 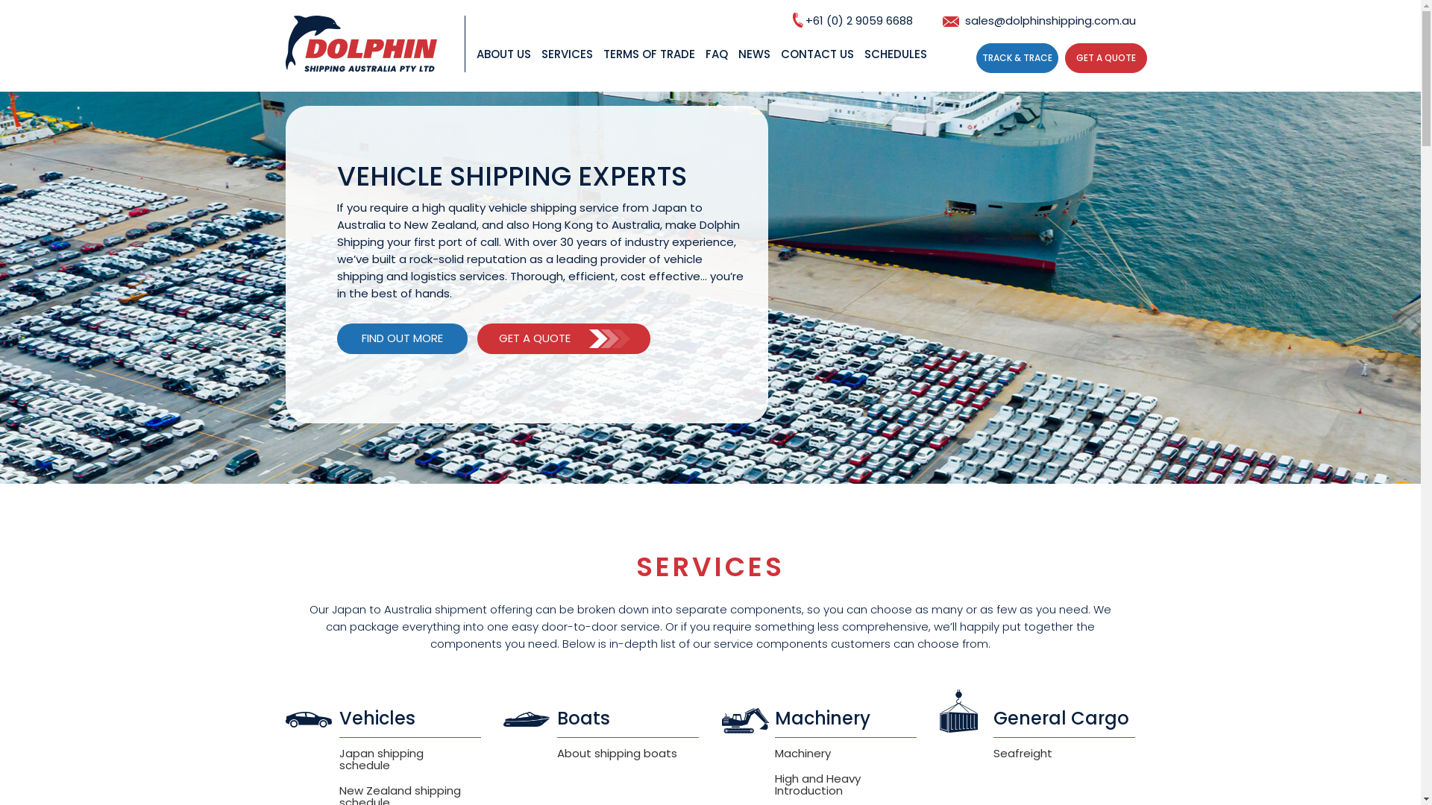 What do you see at coordinates (564, 338) in the screenshot?
I see `GET A QUOTE` at bounding box center [564, 338].